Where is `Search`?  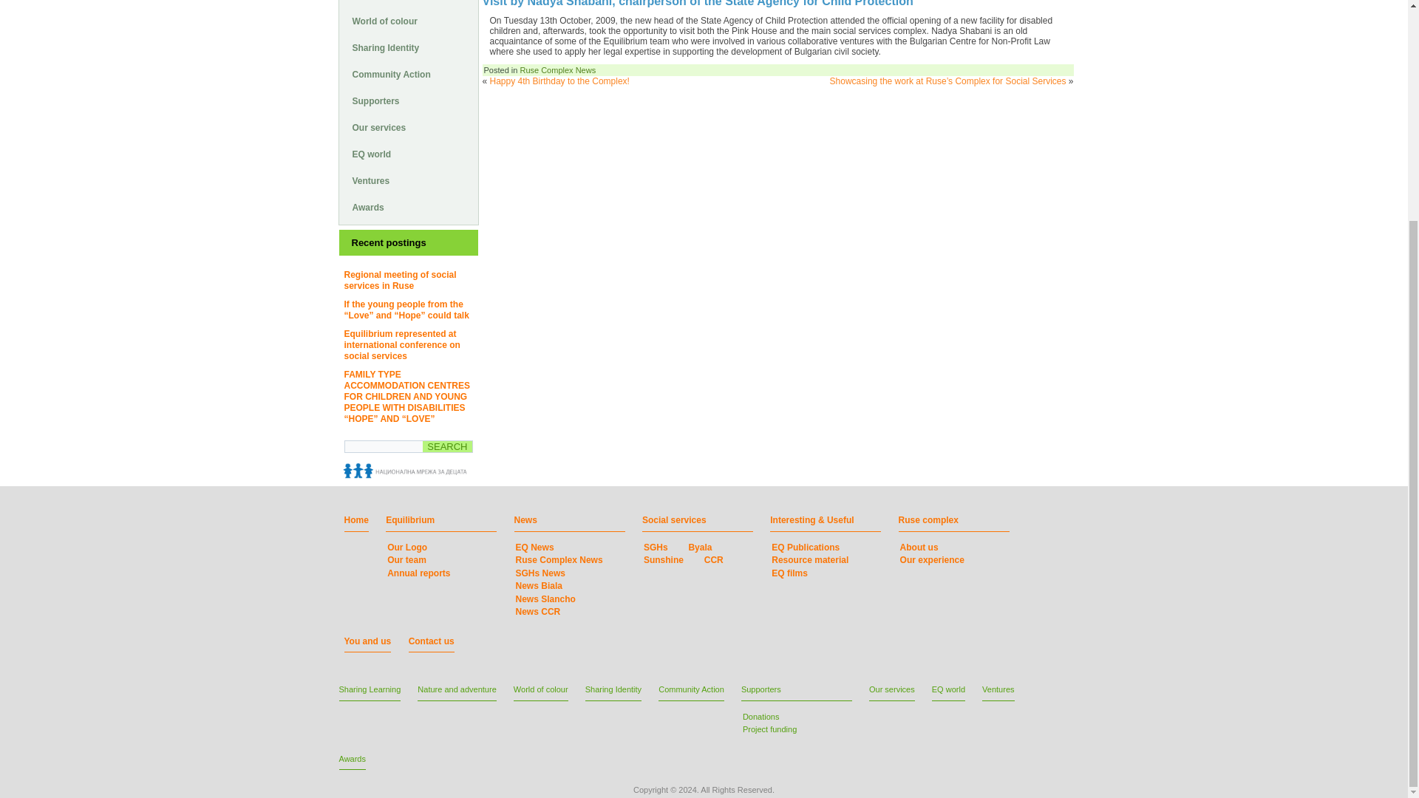
Search is located at coordinates (446, 446).